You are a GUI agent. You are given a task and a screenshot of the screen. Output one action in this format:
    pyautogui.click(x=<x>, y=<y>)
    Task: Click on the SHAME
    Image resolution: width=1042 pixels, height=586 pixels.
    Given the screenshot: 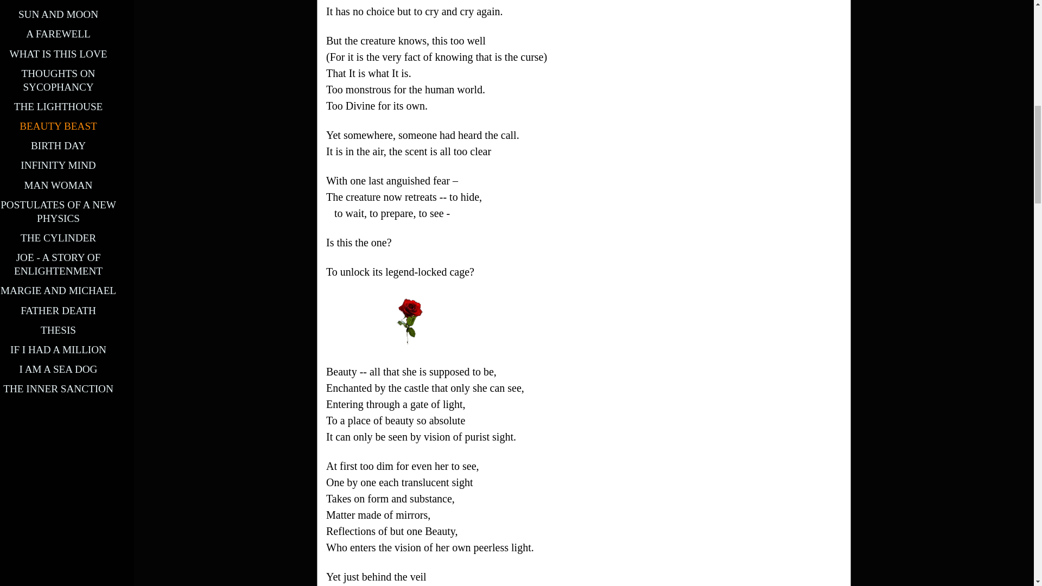 What is the action you would take?
    pyautogui.click(x=58, y=0)
    